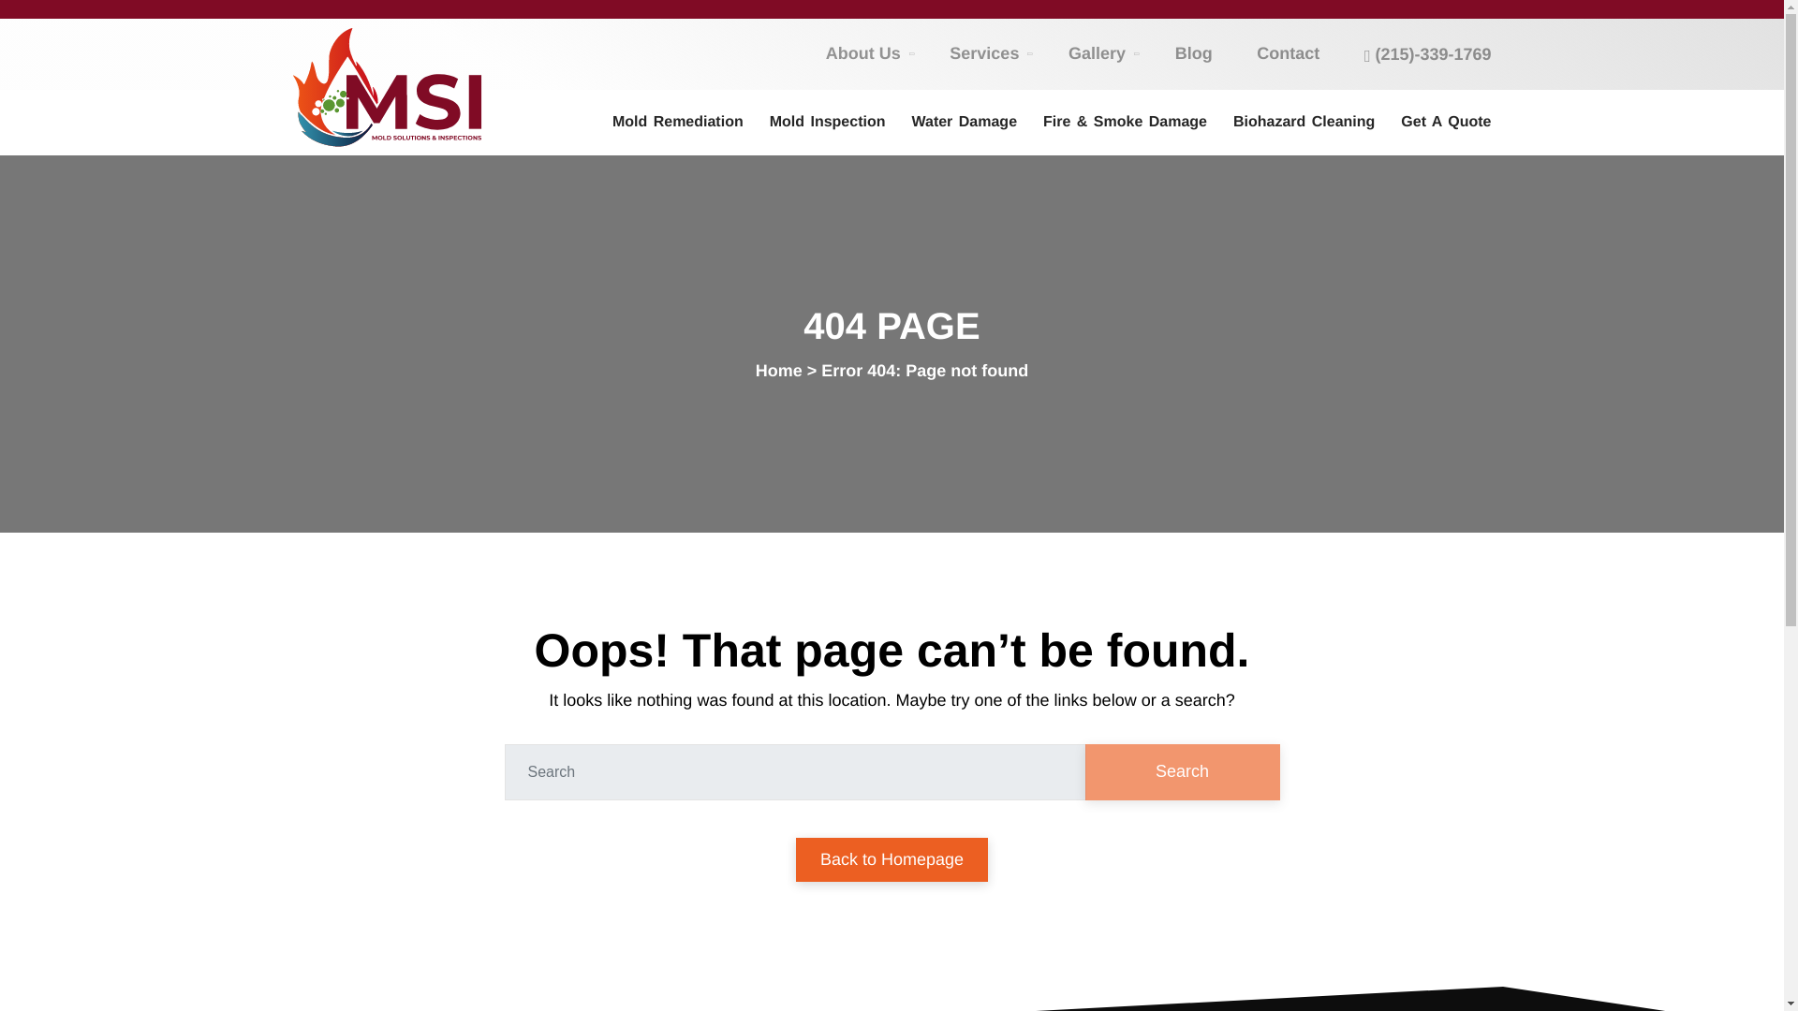  What do you see at coordinates (865, 54) in the screenshot?
I see `About Us` at bounding box center [865, 54].